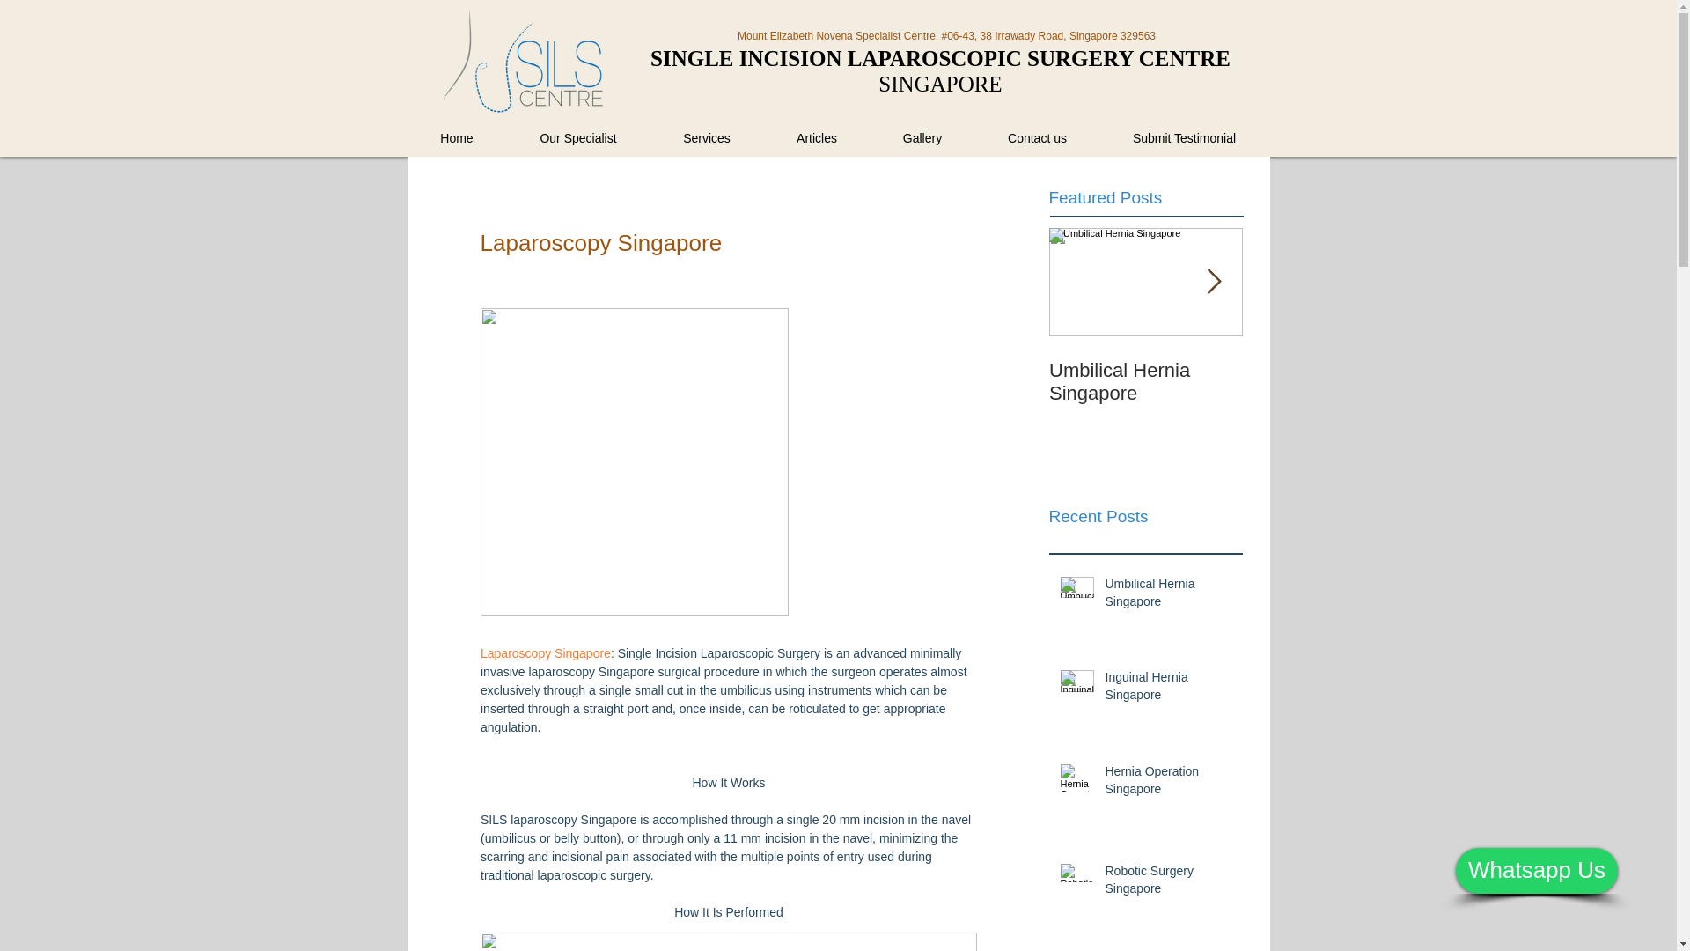  I want to click on Gallery, so click(922, 138).